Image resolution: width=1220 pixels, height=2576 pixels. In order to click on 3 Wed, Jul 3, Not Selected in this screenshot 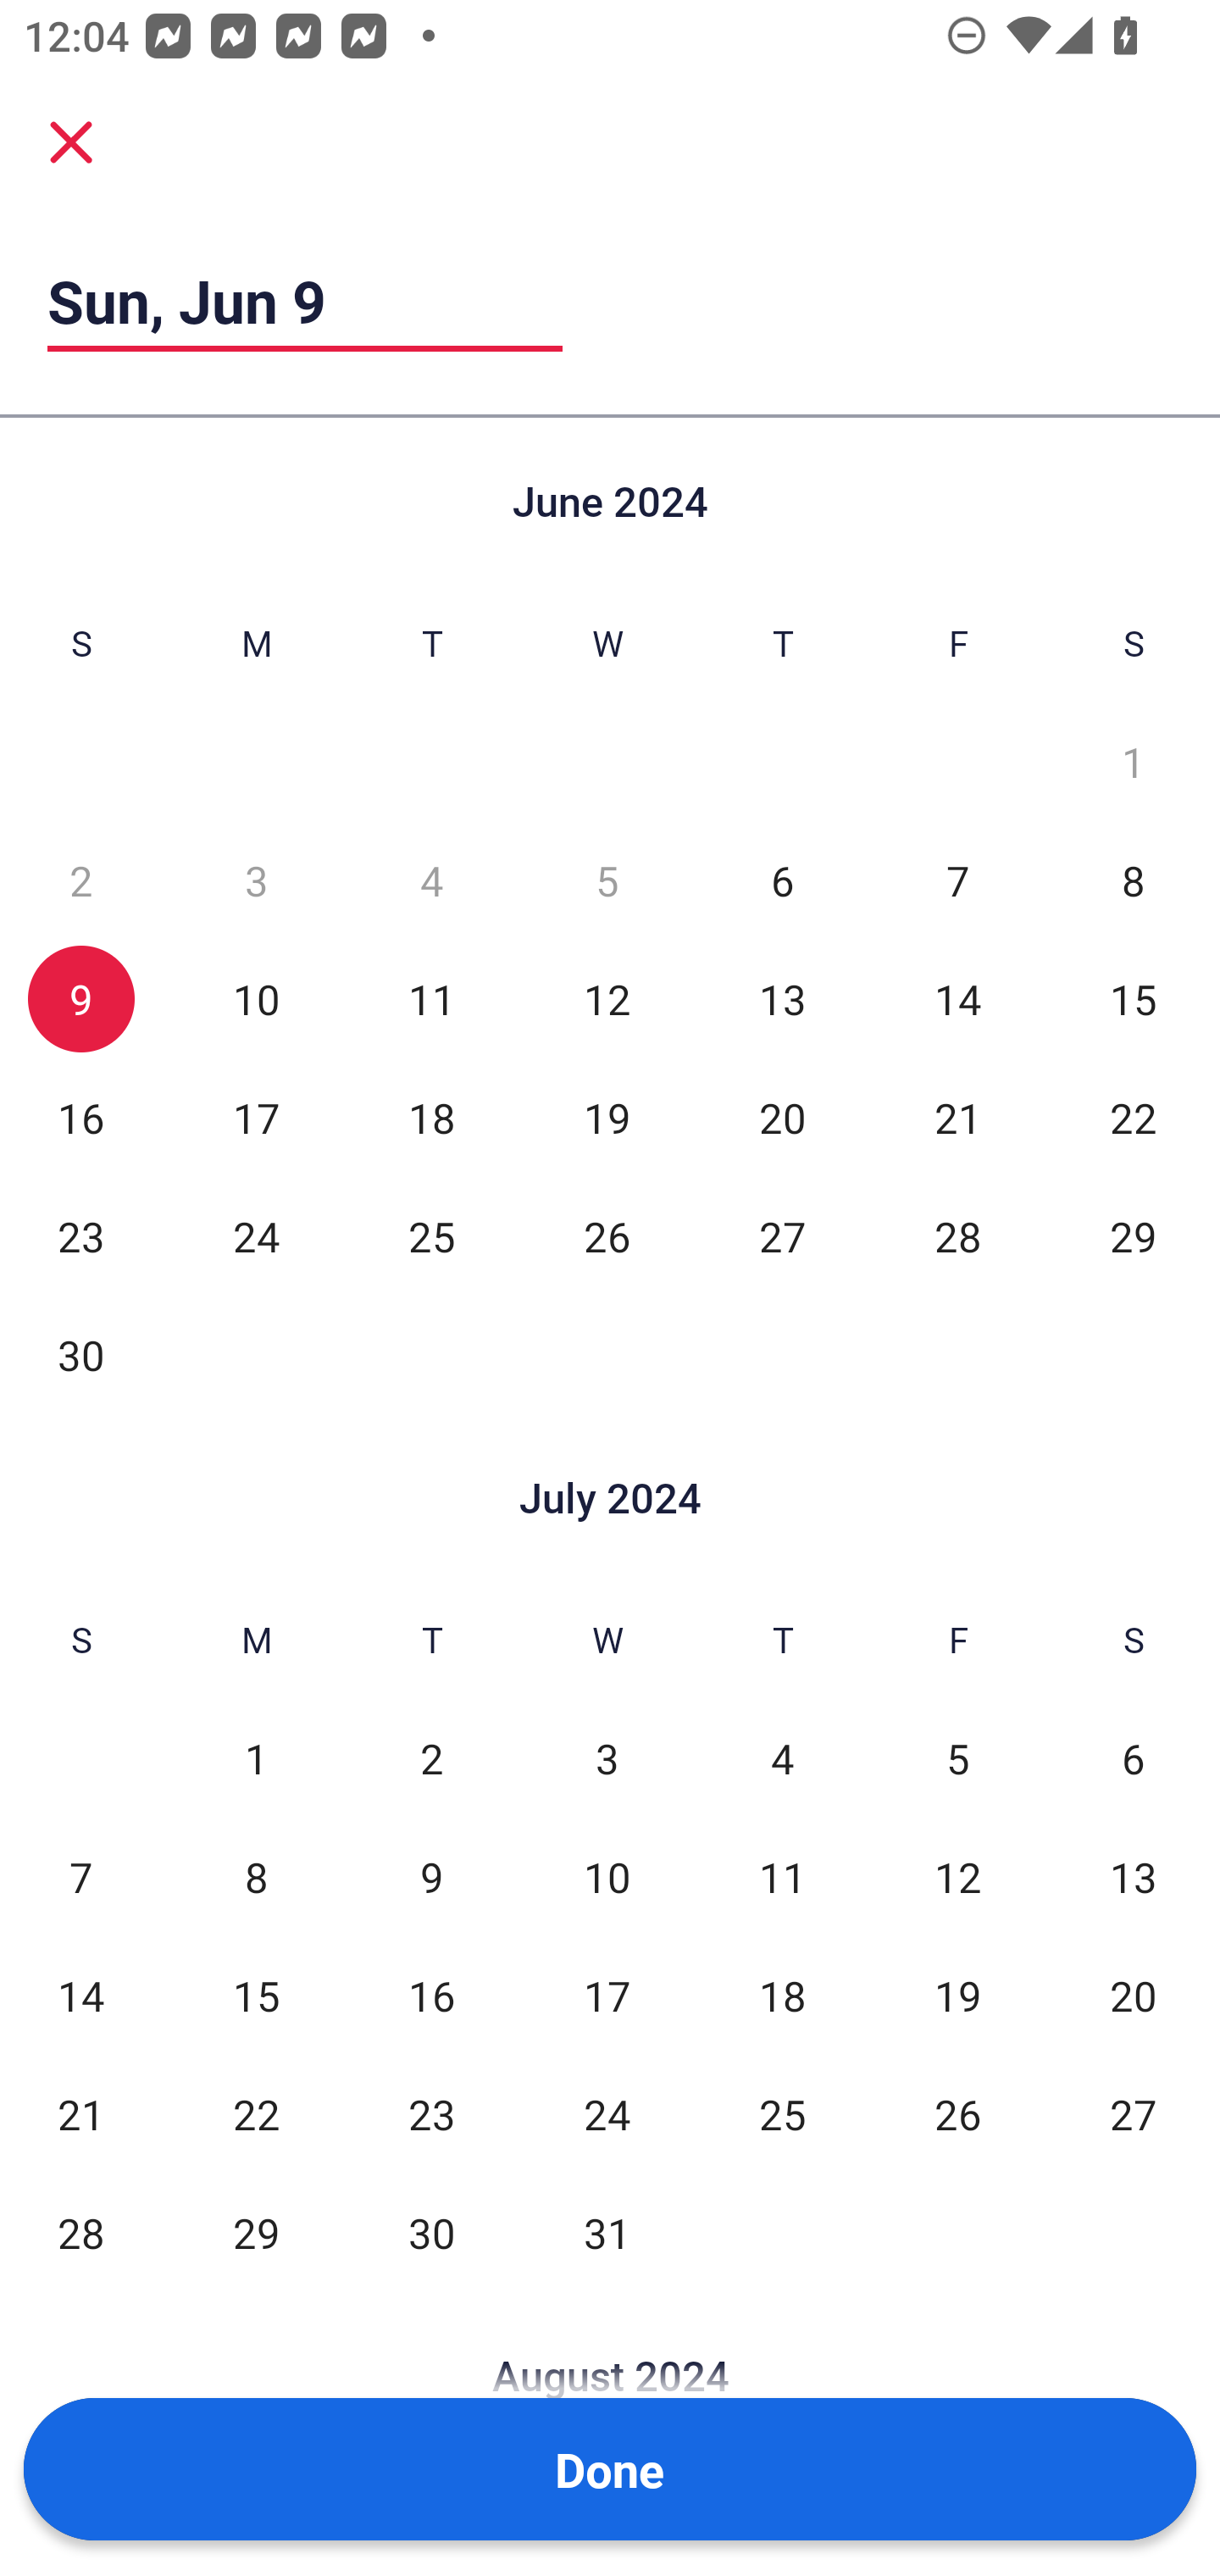, I will do `click(607, 1759)`.